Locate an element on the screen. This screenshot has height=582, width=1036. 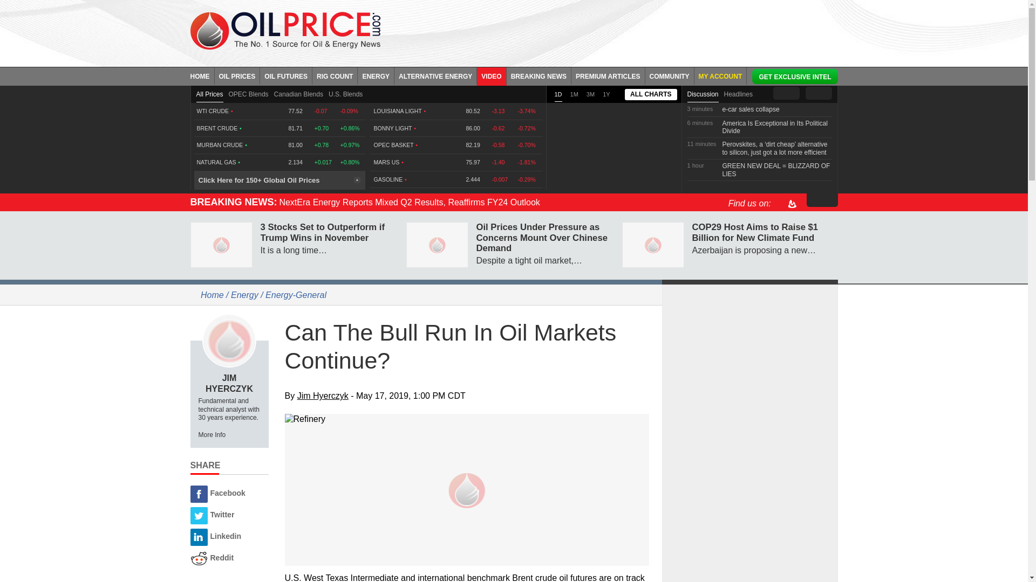
ALTERNATIVE ENERGY is located at coordinates (435, 75).